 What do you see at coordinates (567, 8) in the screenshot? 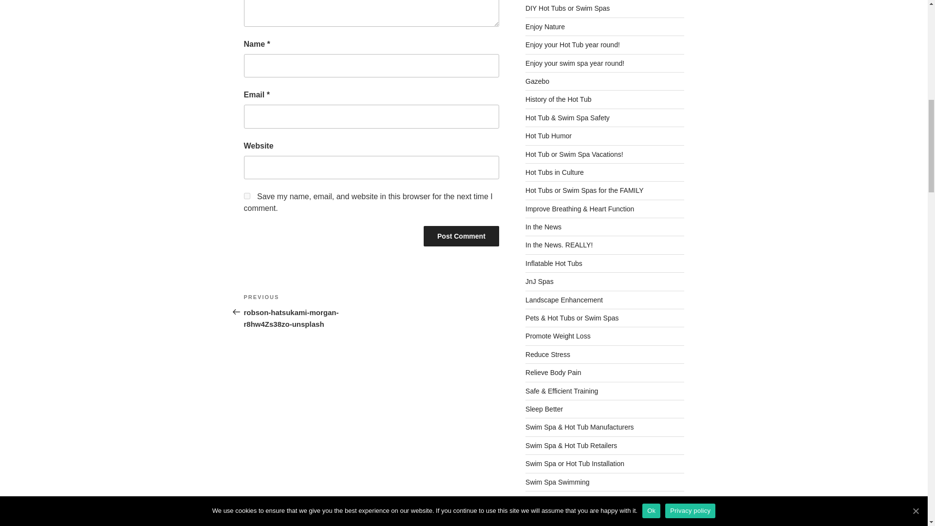
I see `DIY Hot Tubs or Swim Spas` at bounding box center [567, 8].